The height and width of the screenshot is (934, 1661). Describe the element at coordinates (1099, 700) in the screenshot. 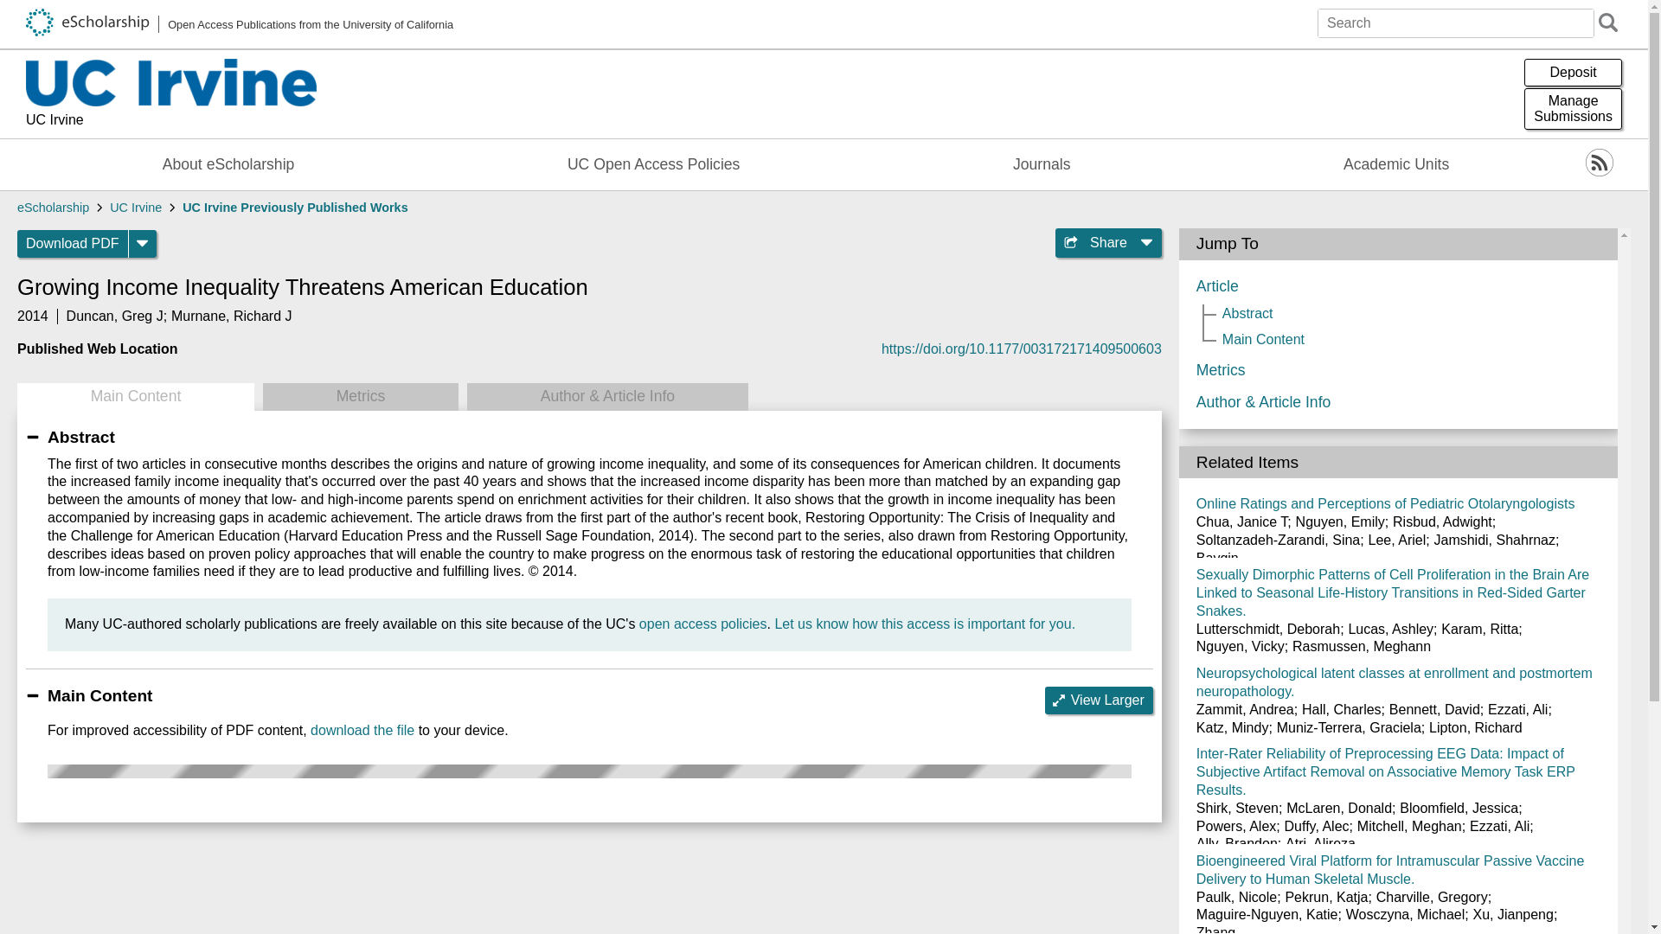

I see `View Larger` at that location.